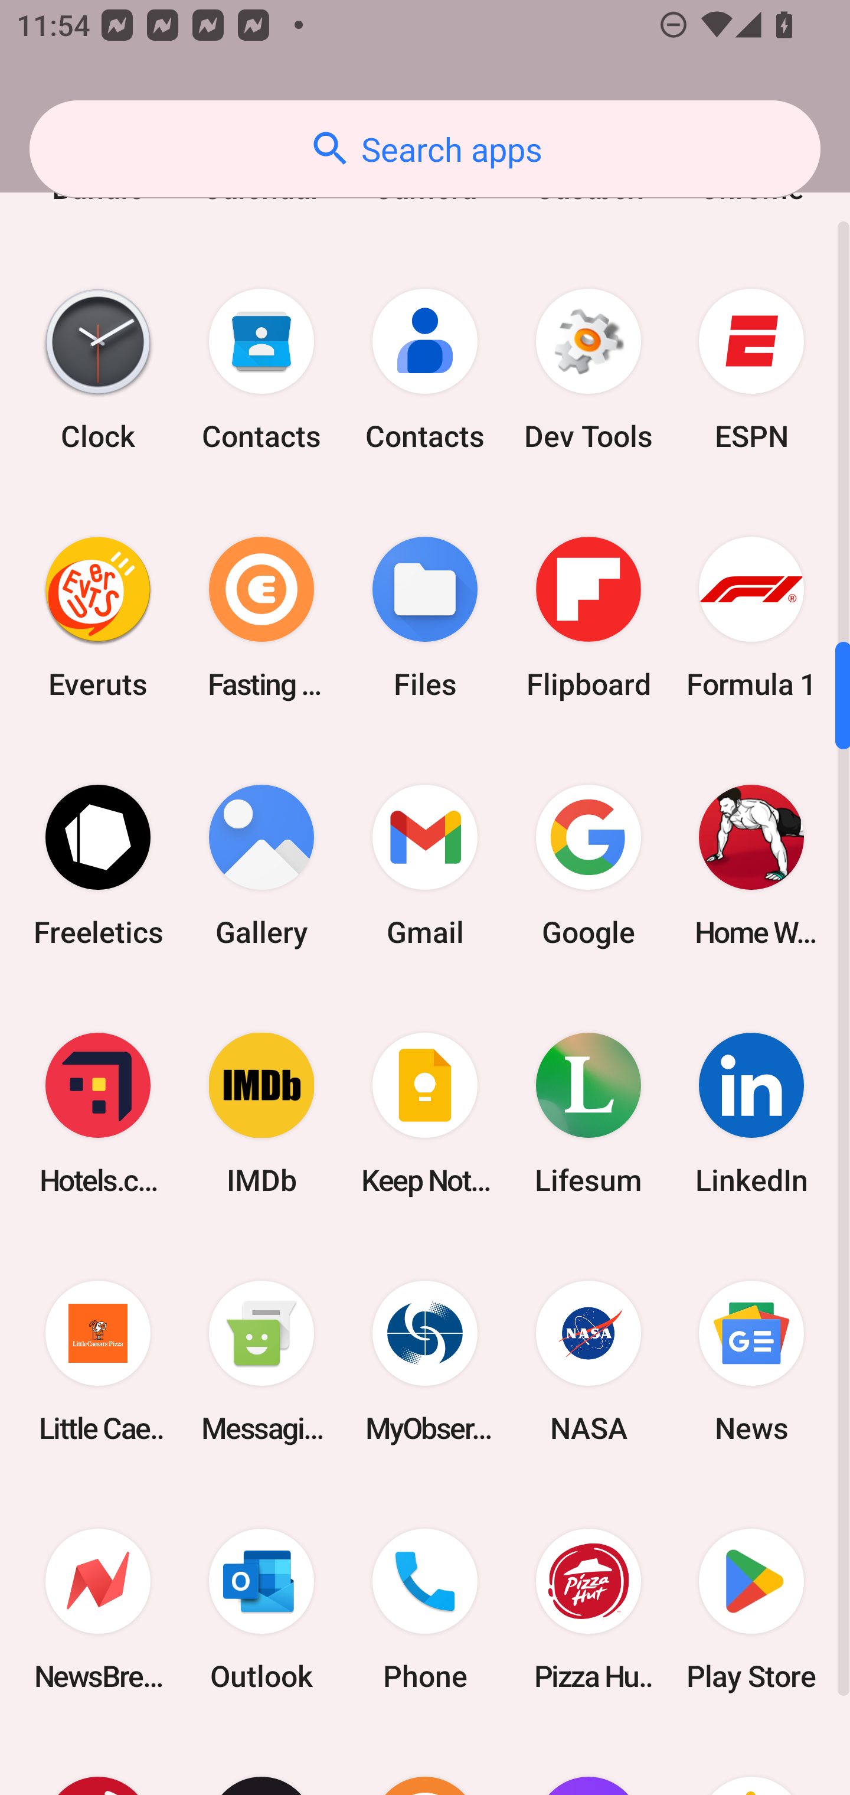 Image resolution: width=850 pixels, height=1795 pixels. What do you see at coordinates (588, 370) in the screenshot?
I see `Dev Tools` at bounding box center [588, 370].